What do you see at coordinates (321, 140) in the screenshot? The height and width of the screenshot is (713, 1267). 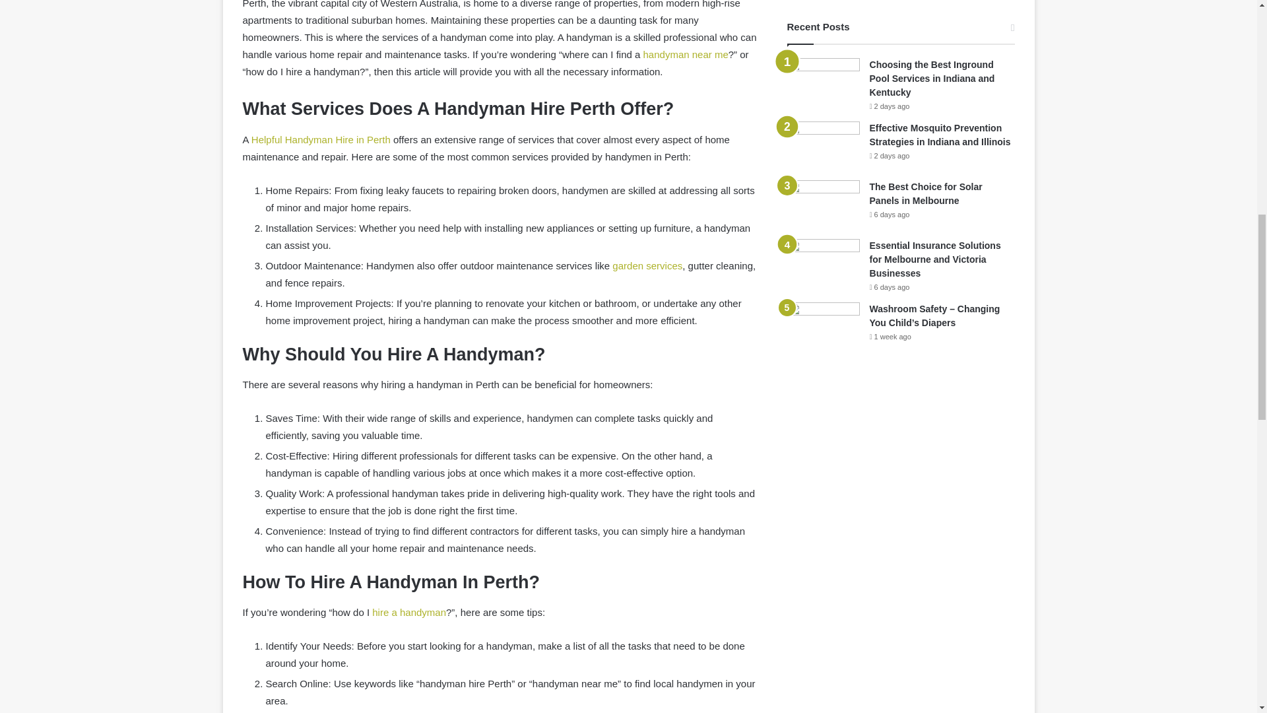 I see `Helpful Handyman Hire in Perth` at bounding box center [321, 140].